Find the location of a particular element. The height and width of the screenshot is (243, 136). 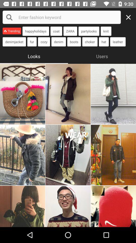

photo looks is located at coordinates (68, 155).